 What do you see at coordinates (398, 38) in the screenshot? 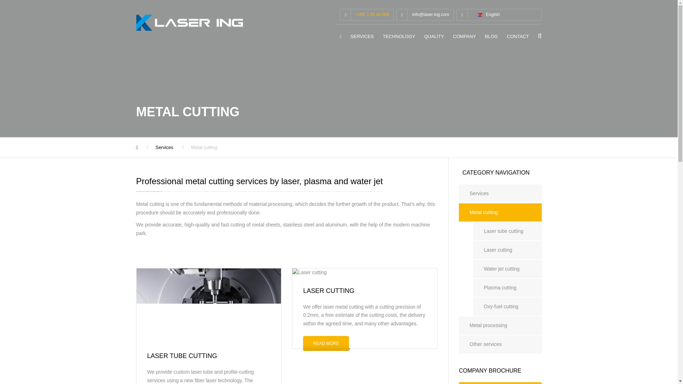
I see `TECHNOLOGY` at bounding box center [398, 38].